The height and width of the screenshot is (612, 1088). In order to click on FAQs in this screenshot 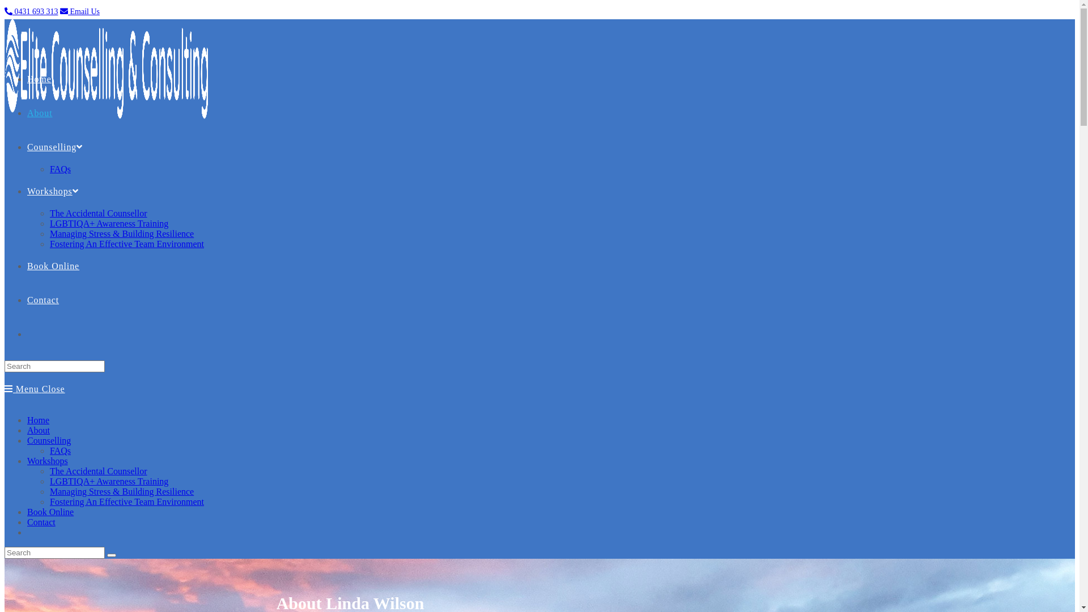, I will do `click(60, 451)`.